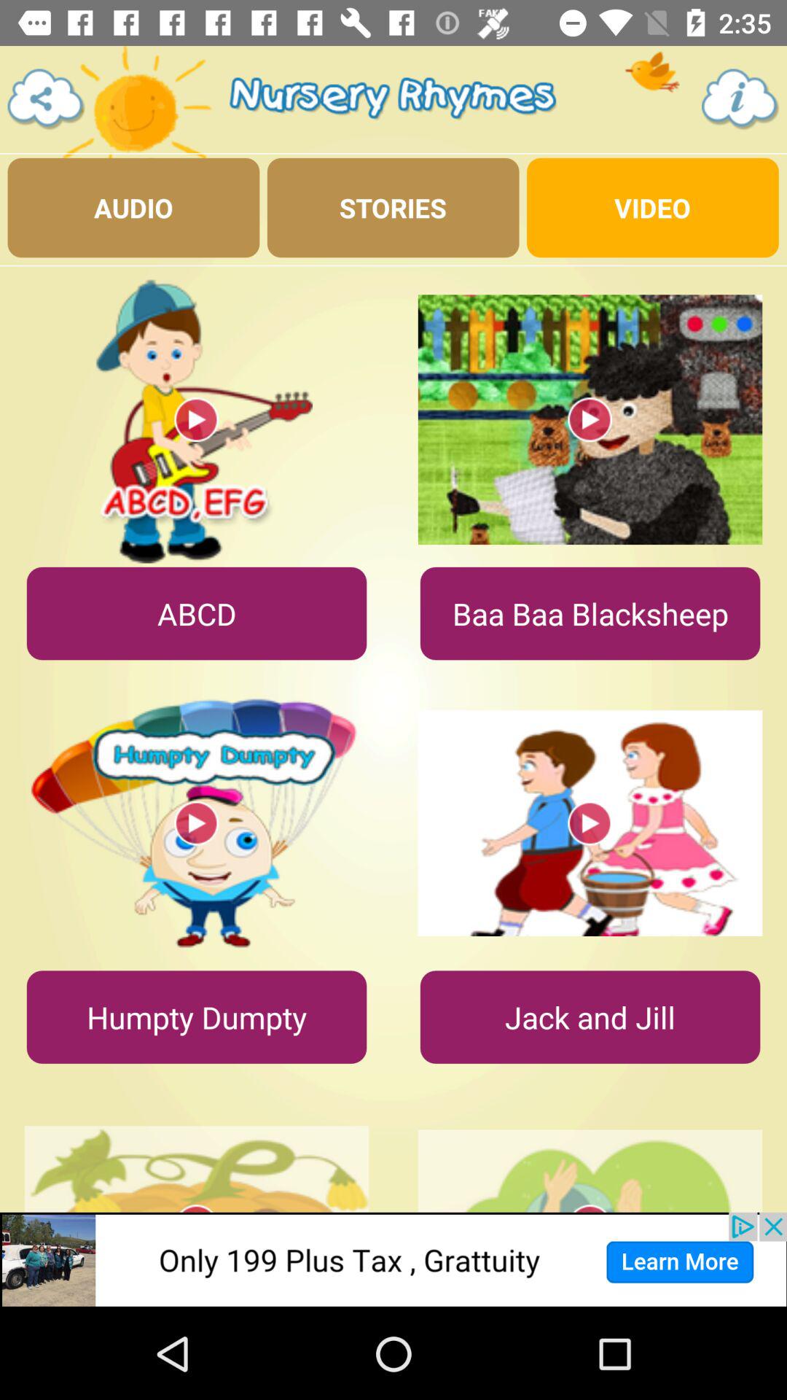 This screenshot has height=1400, width=787. I want to click on share the app, so click(47, 99).